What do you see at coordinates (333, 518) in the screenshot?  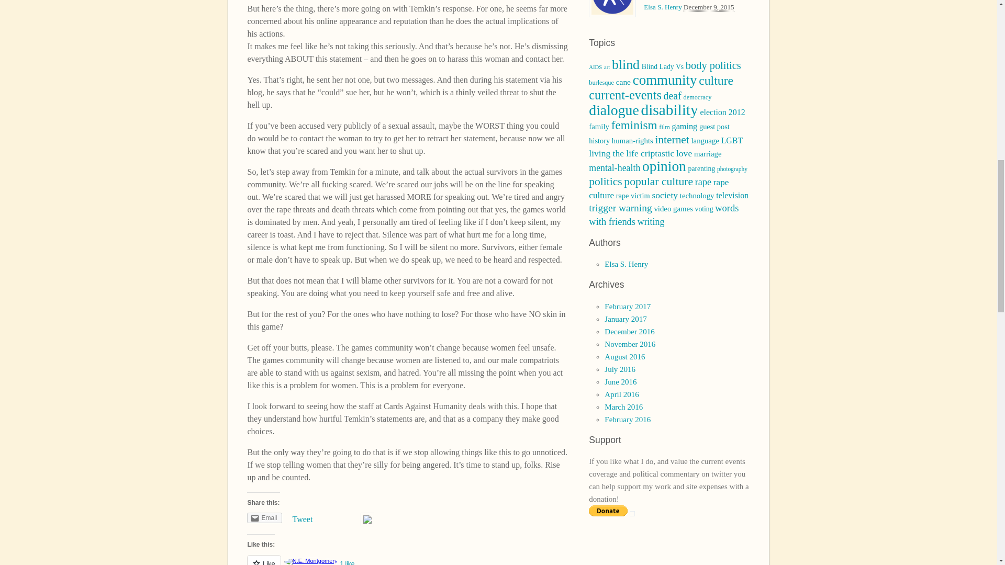 I see `Share on Tumblr` at bounding box center [333, 518].